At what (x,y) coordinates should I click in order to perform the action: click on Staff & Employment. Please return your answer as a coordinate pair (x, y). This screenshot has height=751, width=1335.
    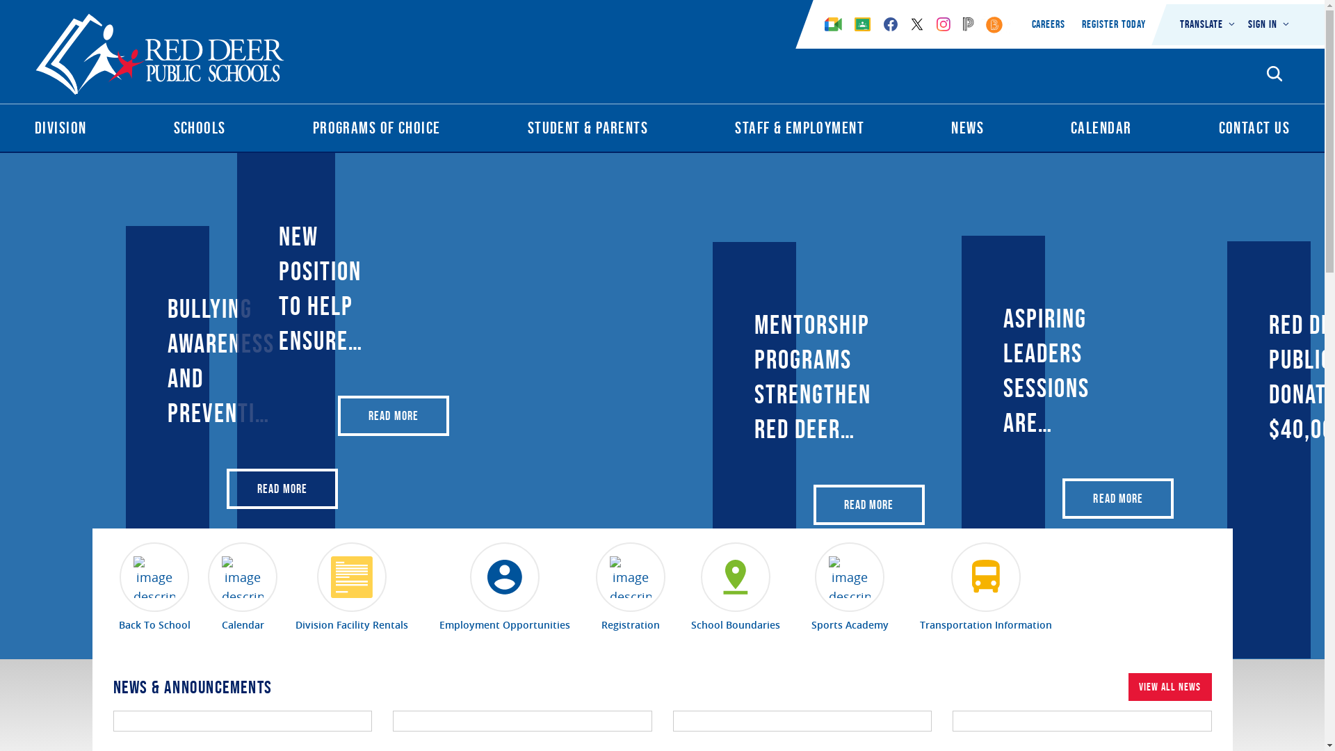
    Looking at the image, I should click on (800, 131).